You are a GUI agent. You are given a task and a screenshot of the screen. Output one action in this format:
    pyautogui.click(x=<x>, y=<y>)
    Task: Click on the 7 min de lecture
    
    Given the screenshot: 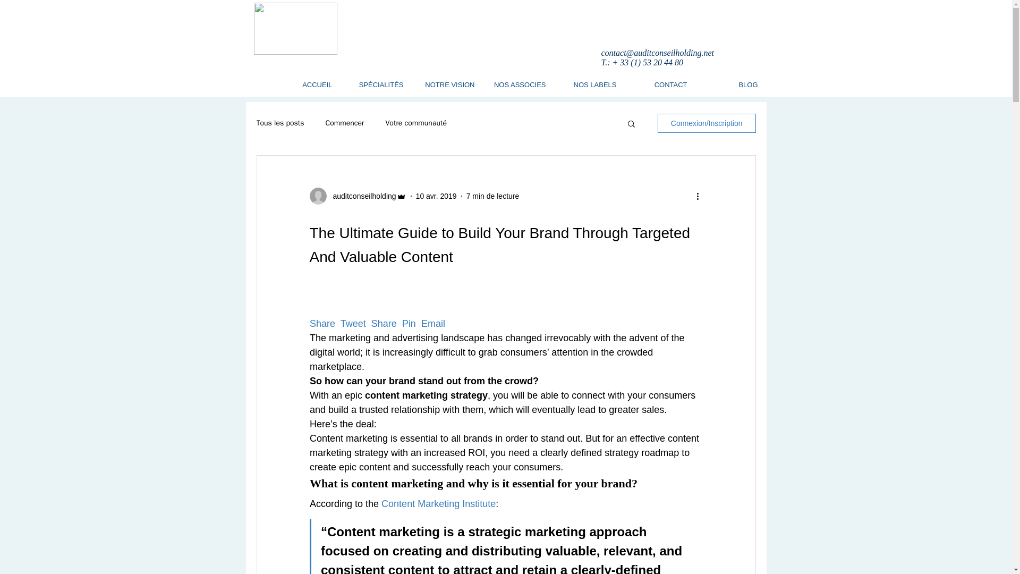 What is the action you would take?
    pyautogui.click(x=492, y=195)
    